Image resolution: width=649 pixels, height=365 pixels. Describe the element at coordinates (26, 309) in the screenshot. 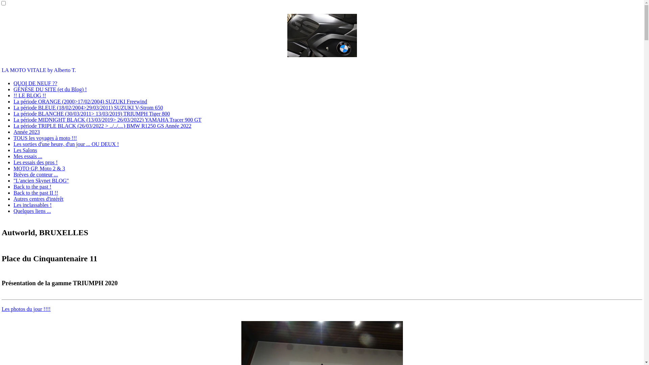

I see `Les photos du jour !!!!` at that location.